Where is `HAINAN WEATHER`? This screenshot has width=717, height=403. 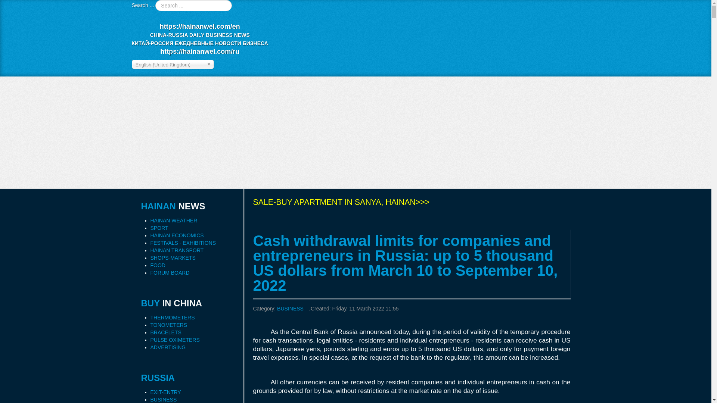
HAINAN WEATHER is located at coordinates (173, 221).